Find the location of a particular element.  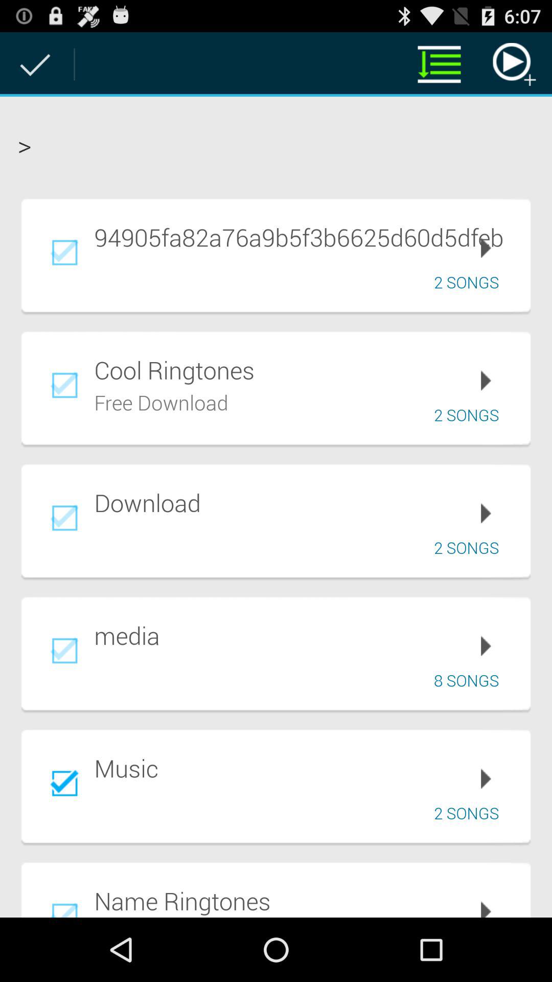

open the app above > icon is located at coordinates (439, 64).